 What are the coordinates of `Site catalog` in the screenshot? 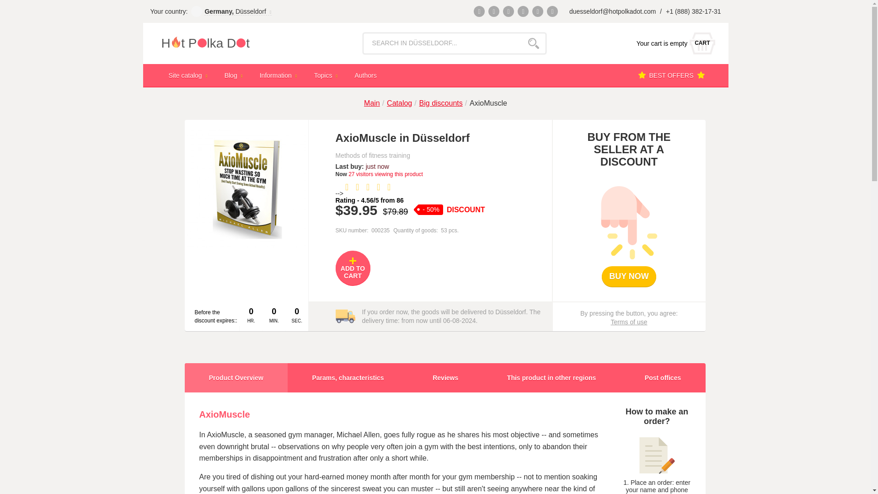 It's located at (188, 75).